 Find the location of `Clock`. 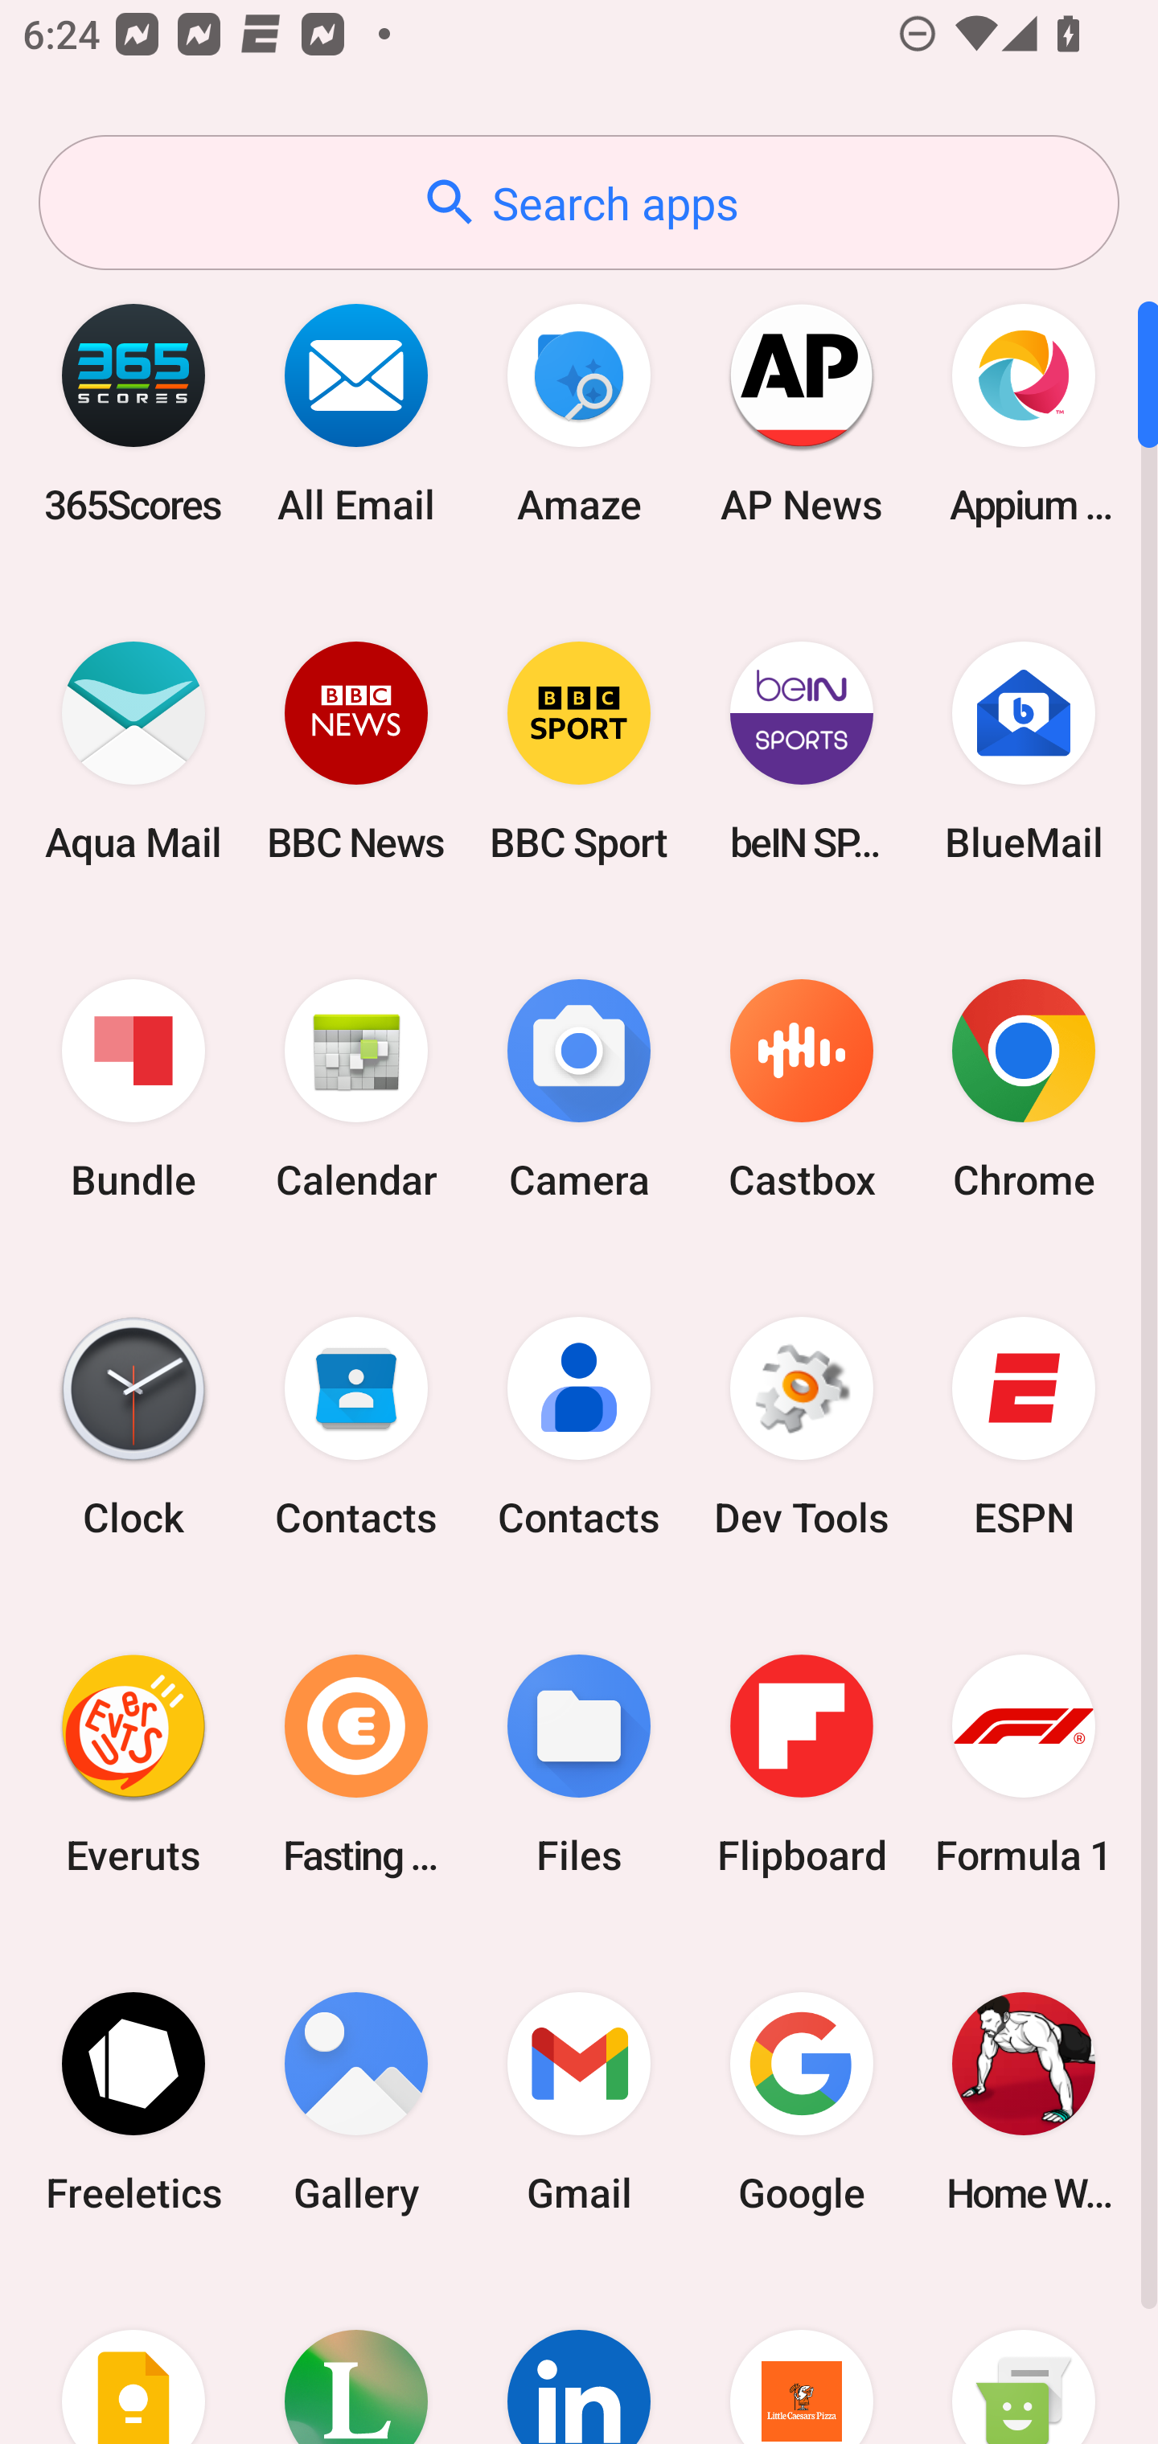

Clock is located at coordinates (133, 1427).